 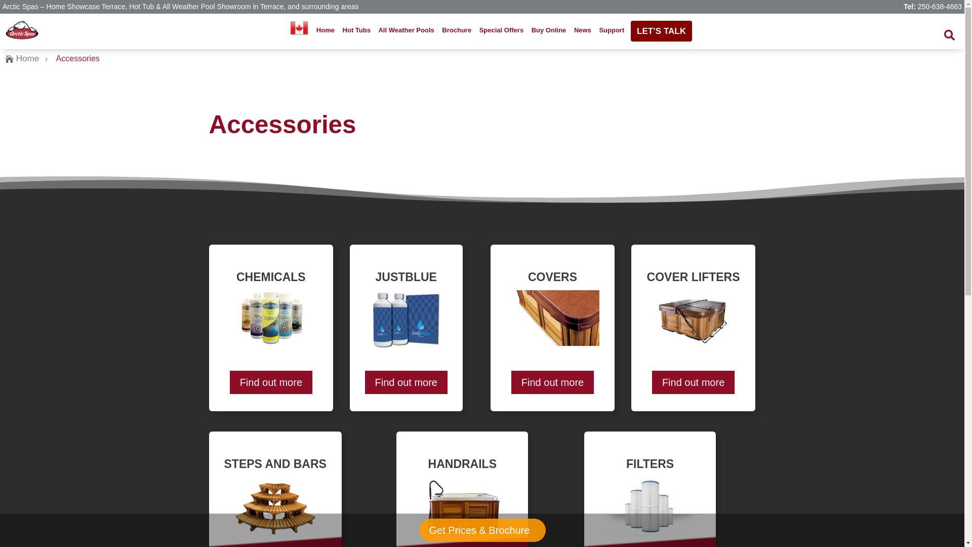 What do you see at coordinates (457, 30) in the screenshot?
I see `Brochure` at bounding box center [457, 30].